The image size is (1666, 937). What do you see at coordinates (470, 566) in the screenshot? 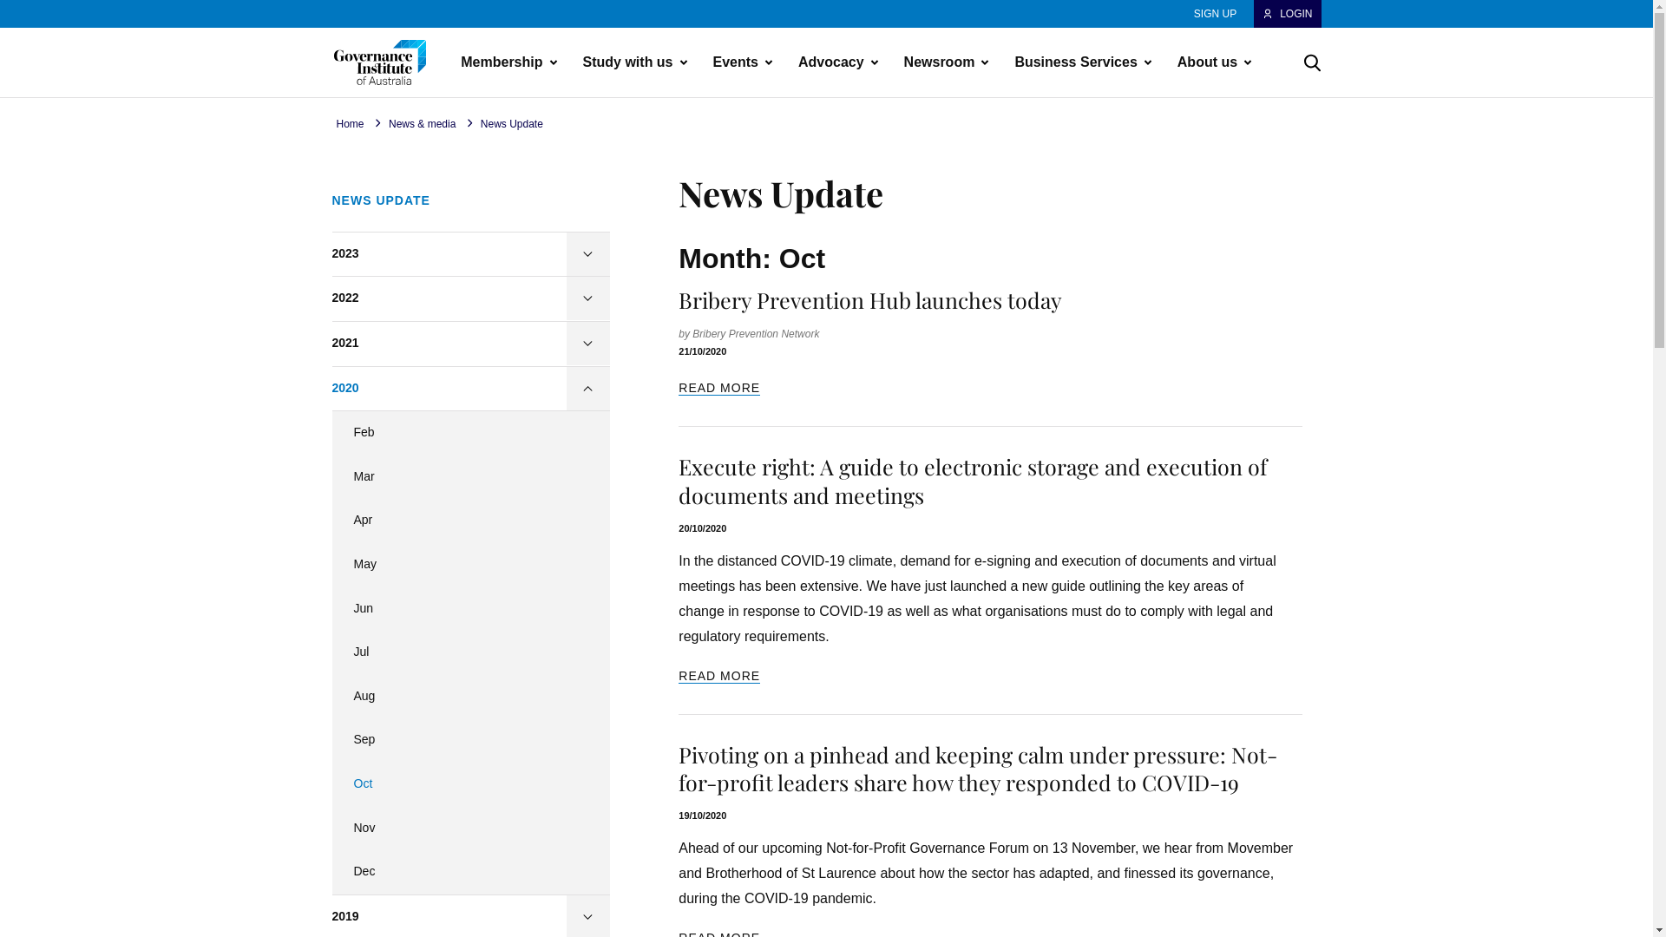
I see `May` at bounding box center [470, 566].